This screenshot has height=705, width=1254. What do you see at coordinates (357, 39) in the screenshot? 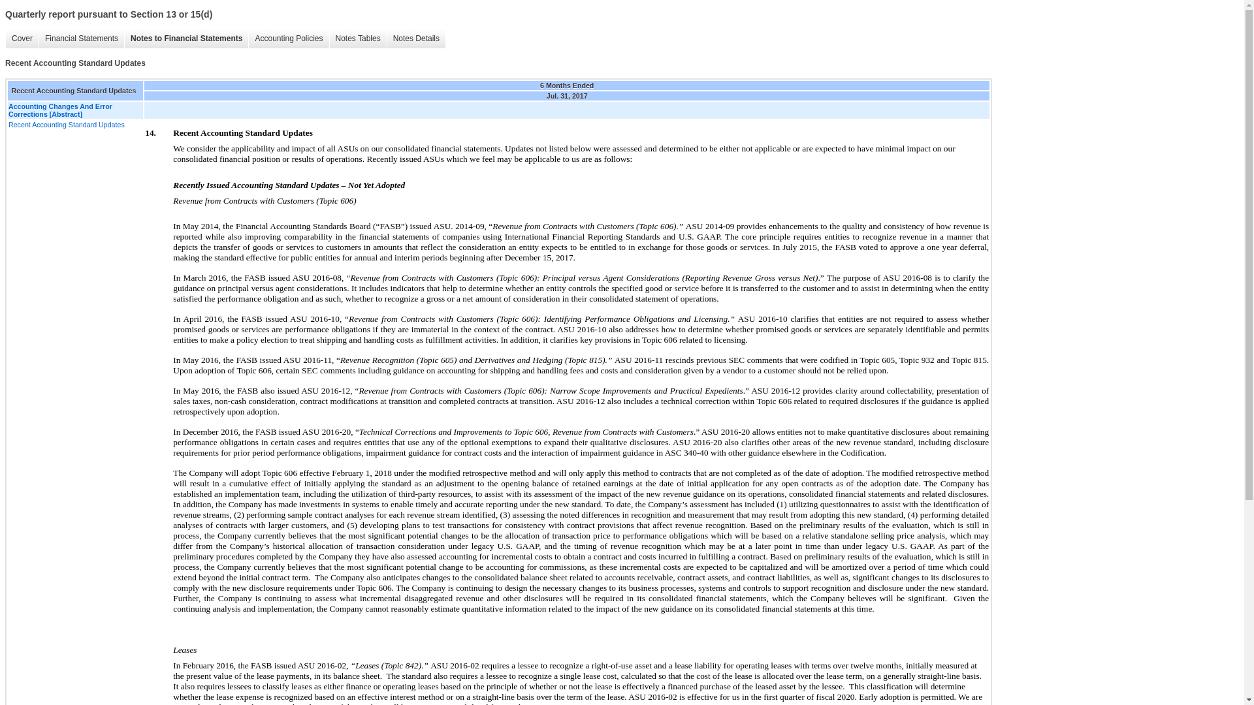
I see `Notes Tables` at bounding box center [357, 39].